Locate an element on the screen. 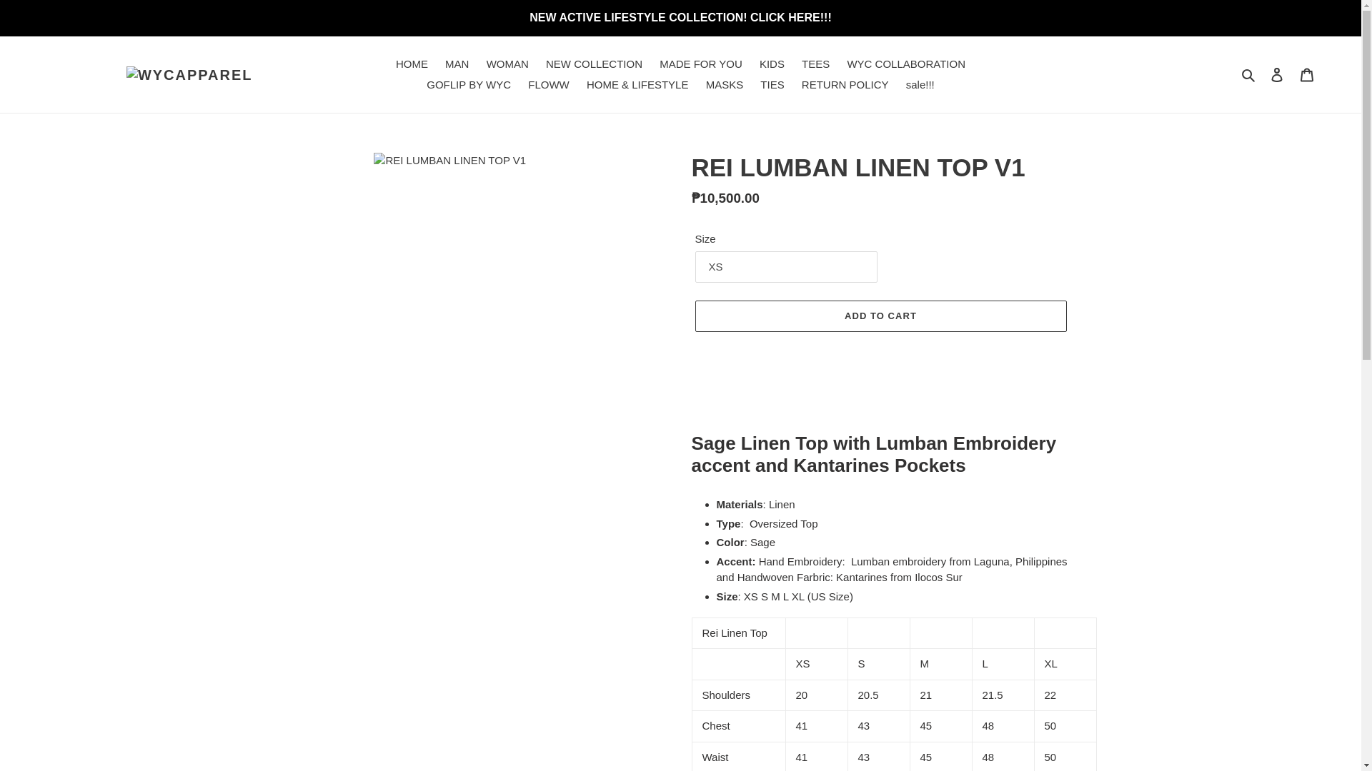 The height and width of the screenshot is (771, 1372). TEES is located at coordinates (815, 64).